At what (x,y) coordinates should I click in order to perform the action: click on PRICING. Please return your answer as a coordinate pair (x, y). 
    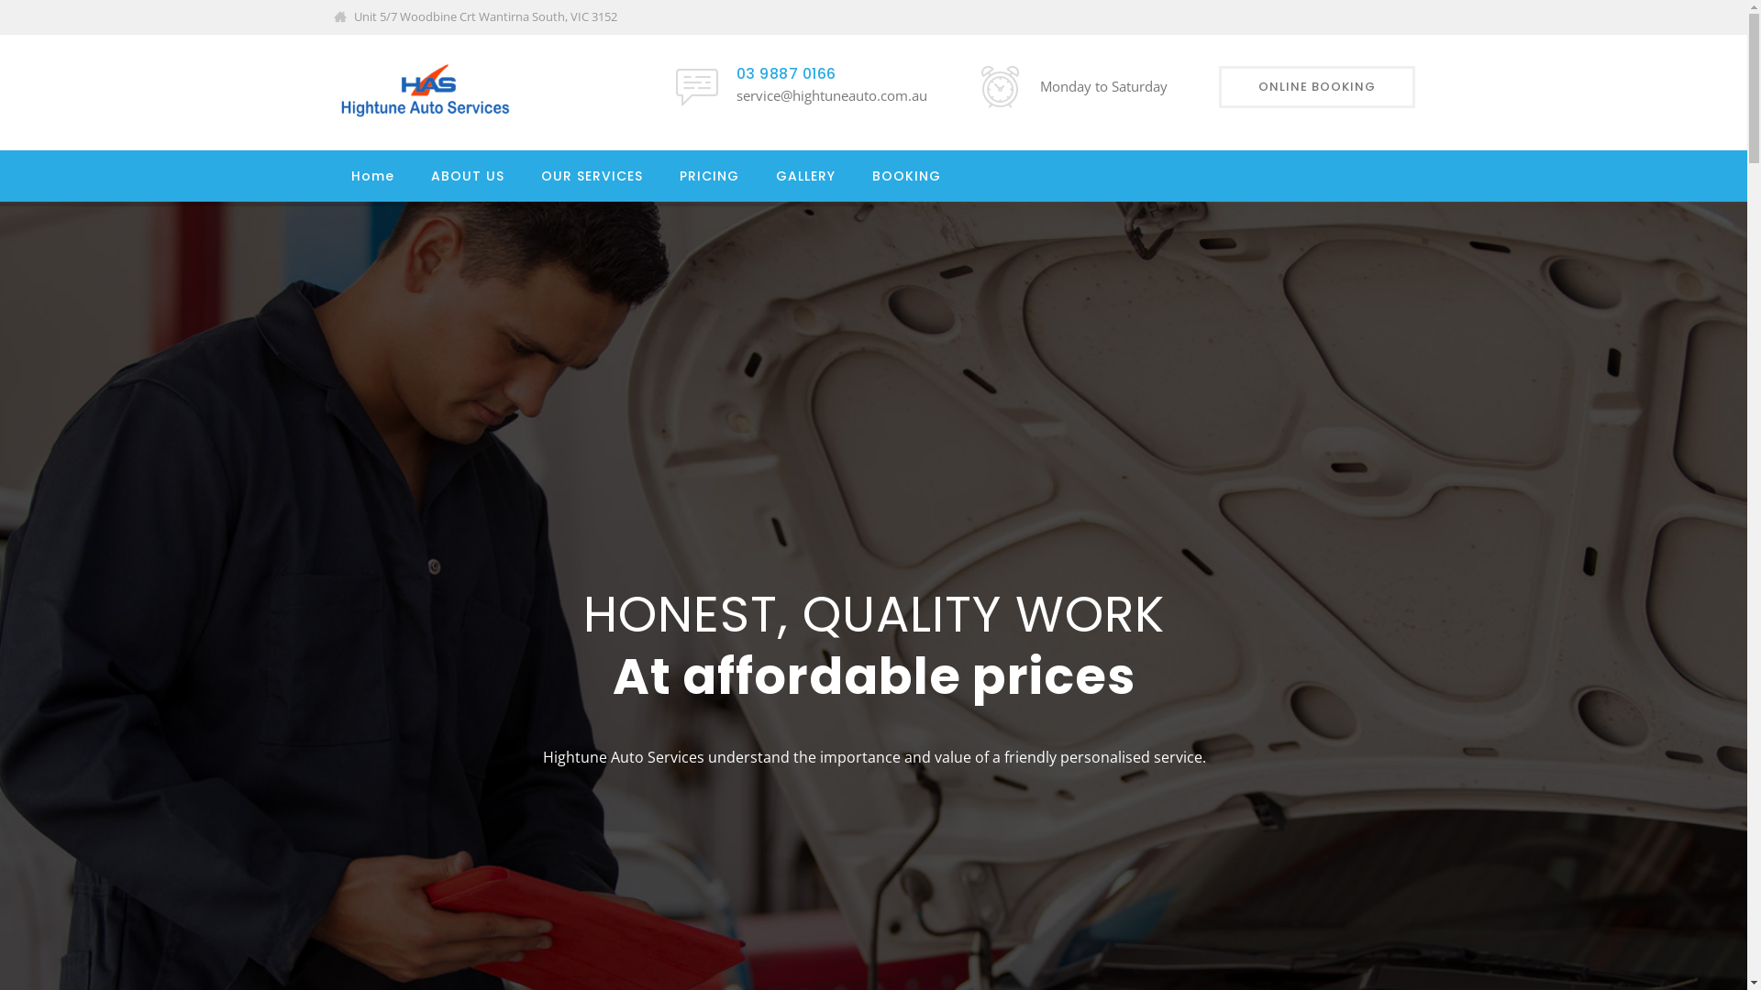
    Looking at the image, I should click on (708, 176).